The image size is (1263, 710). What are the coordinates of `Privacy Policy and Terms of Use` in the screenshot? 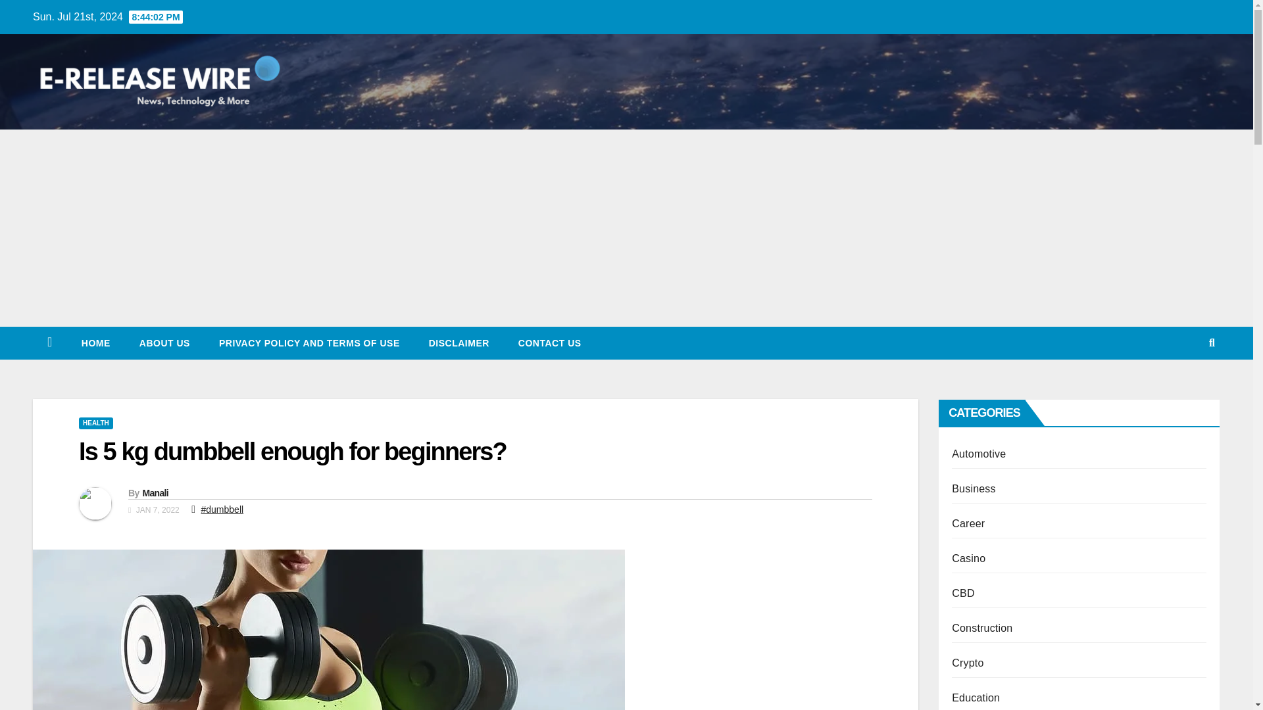 It's located at (309, 343).